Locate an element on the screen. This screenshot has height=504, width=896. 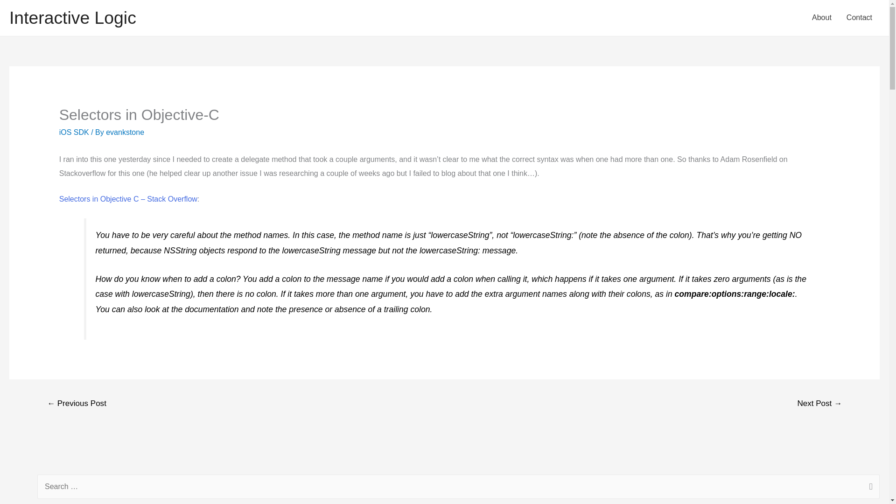
iOS SDK is located at coordinates (74, 132).